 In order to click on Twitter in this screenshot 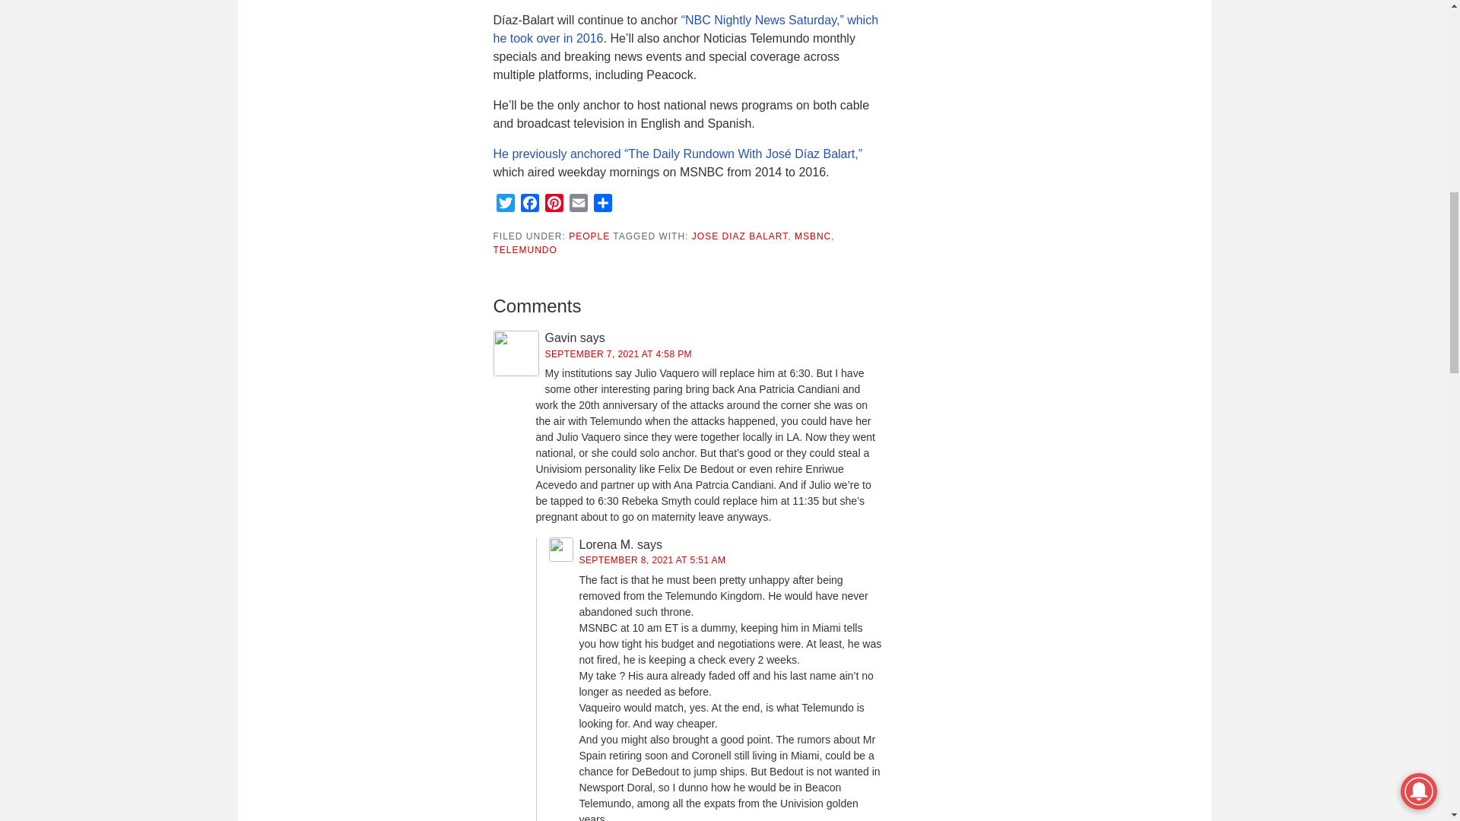, I will do `click(505, 205)`.